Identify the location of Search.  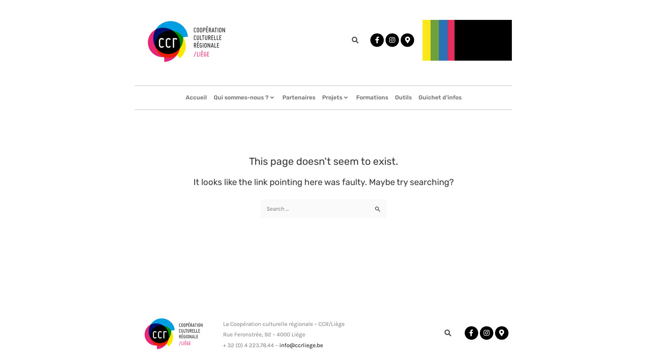
(378, 207).